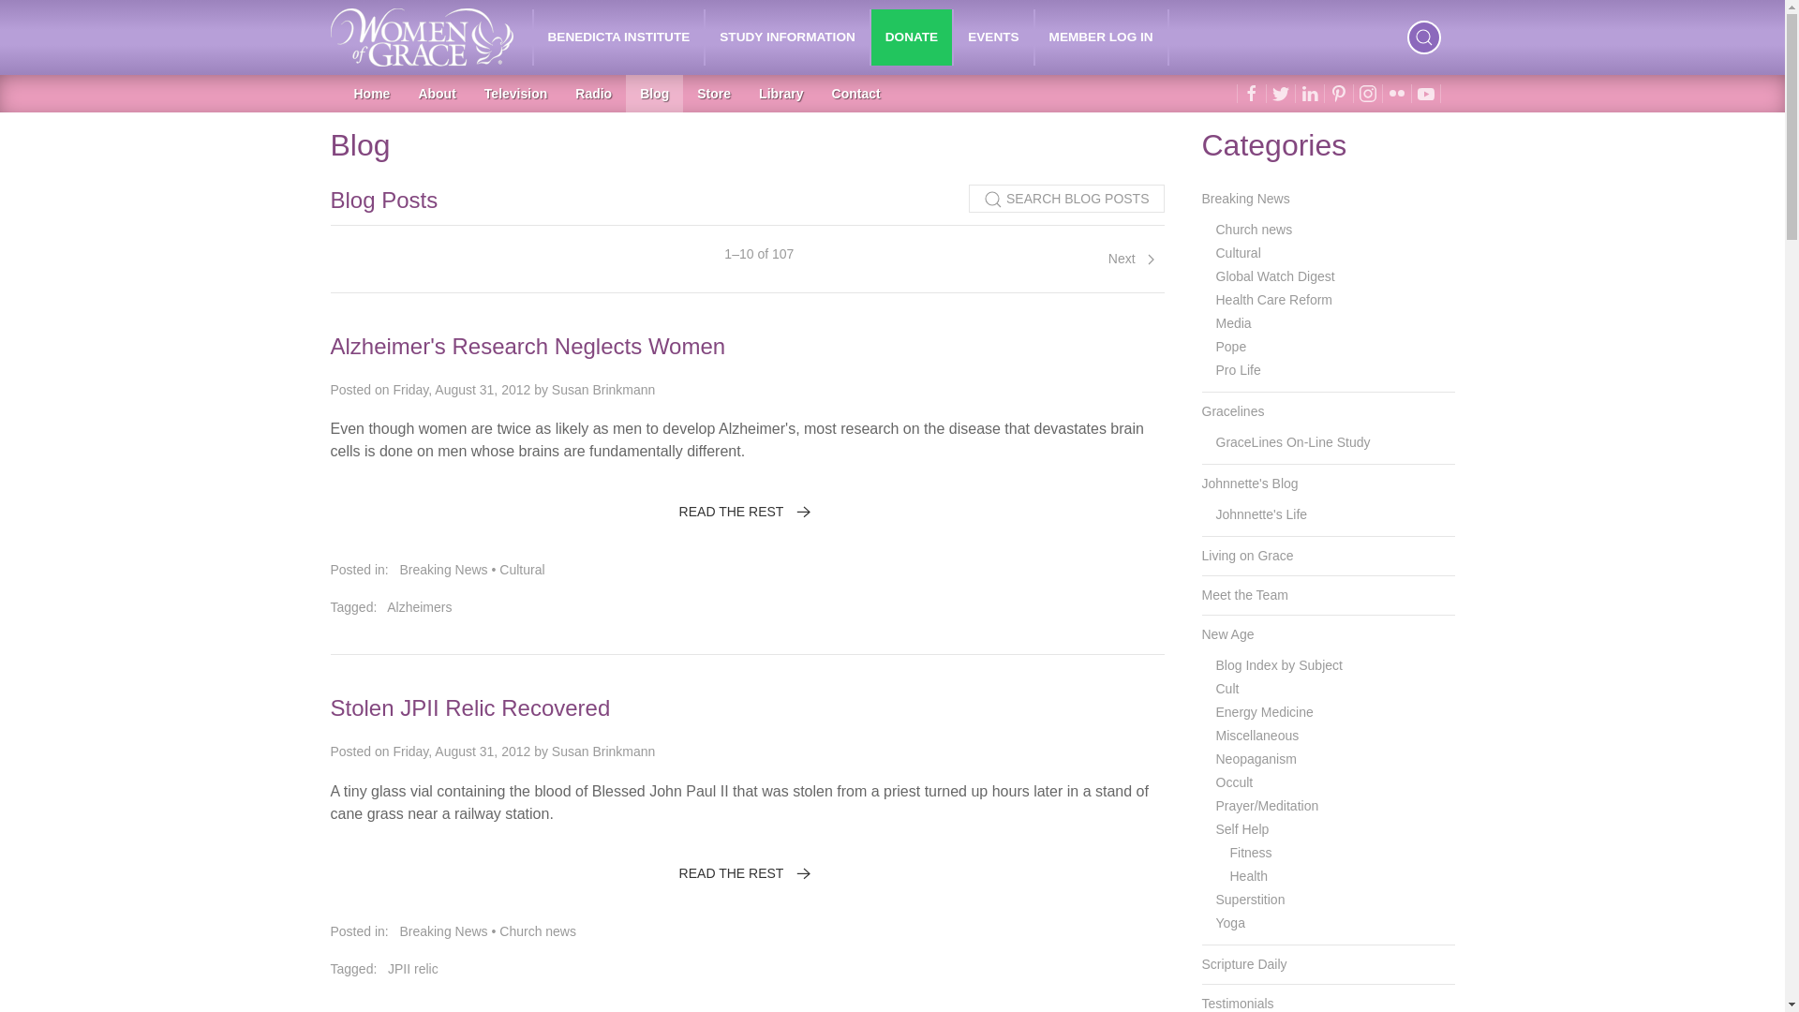  I want to click on Permalink to Stolen JPII Relic Recovered, so click(468, 707).